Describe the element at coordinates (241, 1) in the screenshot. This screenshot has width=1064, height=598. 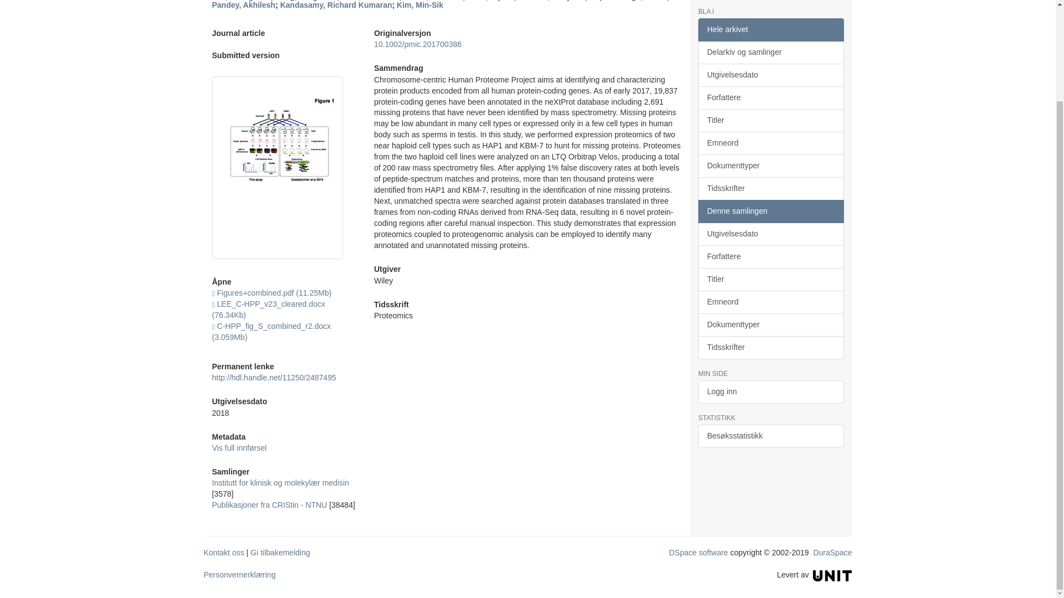
I see `Lee, Seung-Eun` at that location.